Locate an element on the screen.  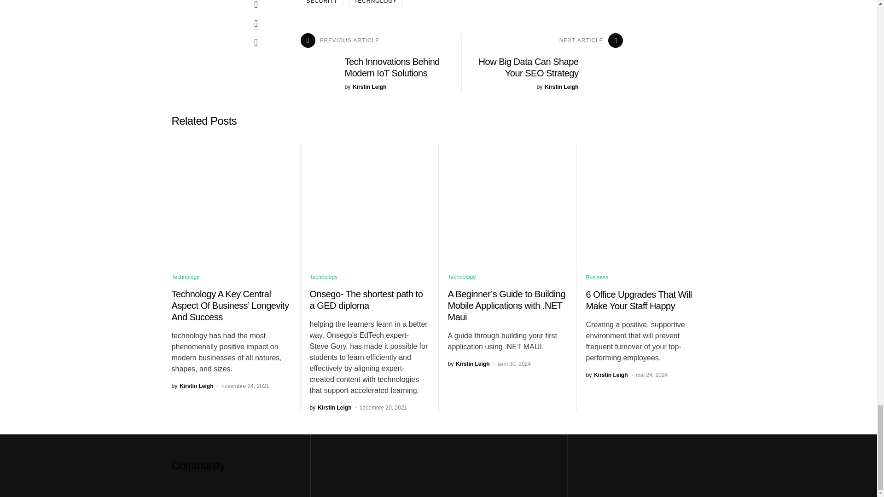
View all posts by Kirstin Leigh is located at coordinates (192, 386).